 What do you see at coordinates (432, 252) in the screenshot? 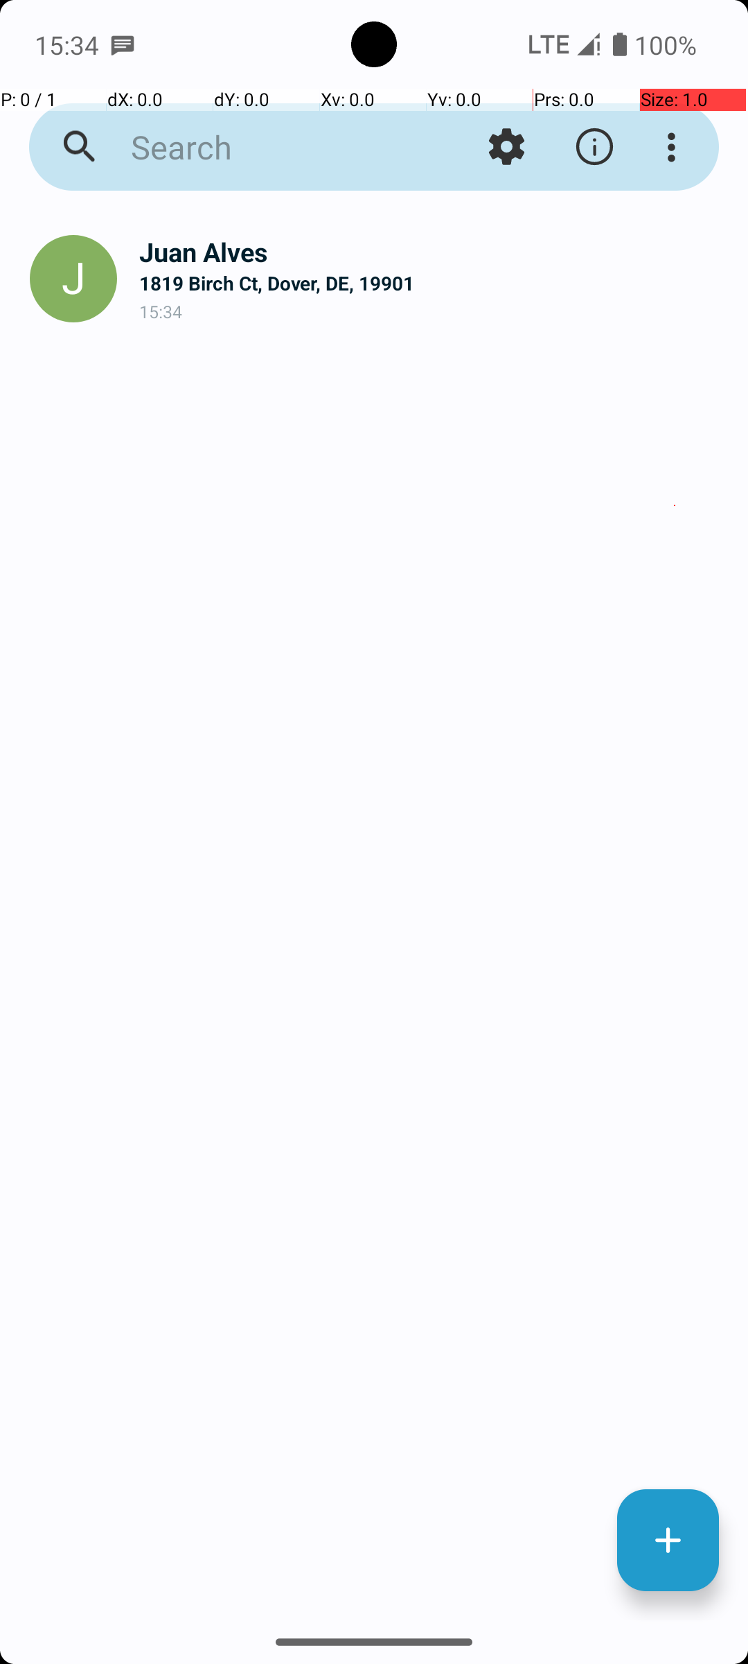
I see `Juan Alves` at bounding box center [432, 252].